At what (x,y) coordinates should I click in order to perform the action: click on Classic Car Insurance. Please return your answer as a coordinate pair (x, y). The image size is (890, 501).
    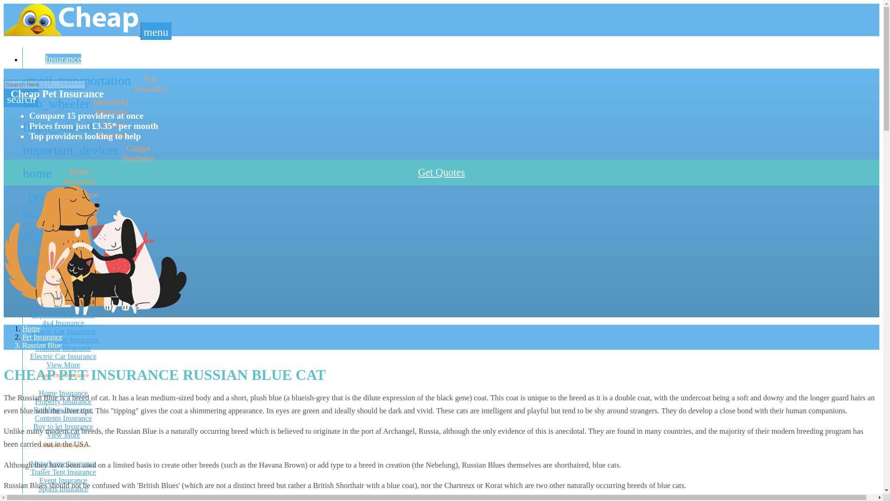
    Looking at the image, I should click on (63, 393).